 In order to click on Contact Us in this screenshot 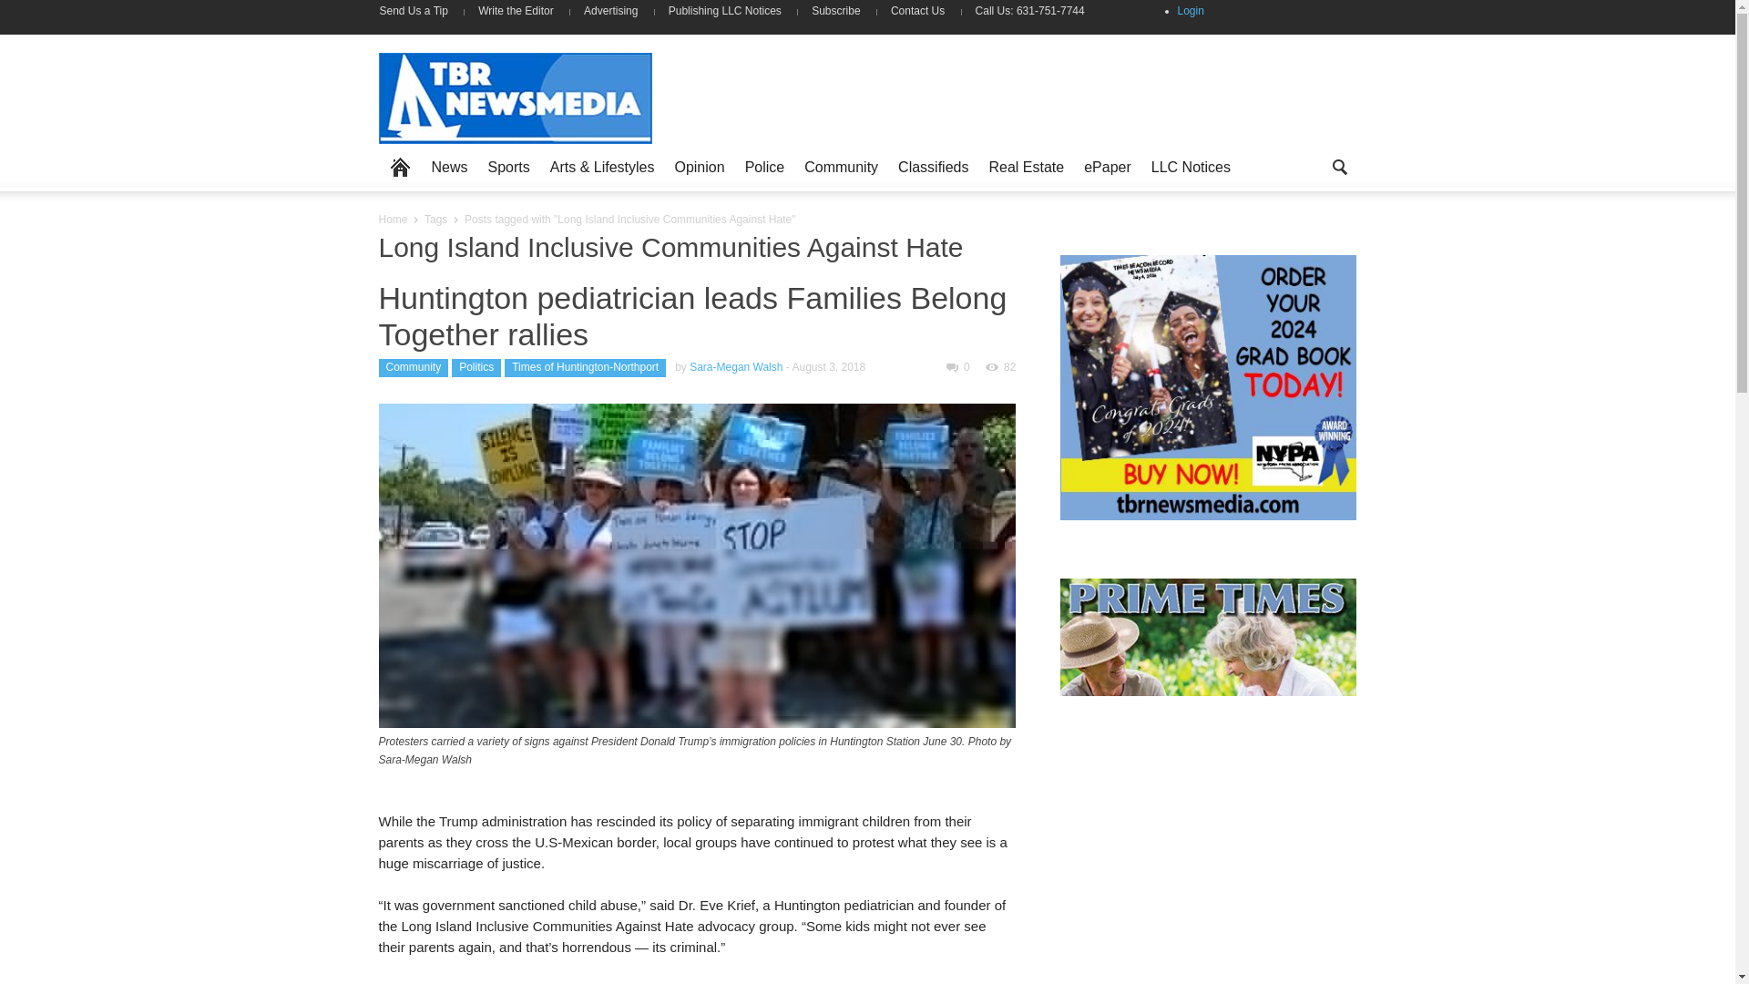, I will do `click(918, 11)`.